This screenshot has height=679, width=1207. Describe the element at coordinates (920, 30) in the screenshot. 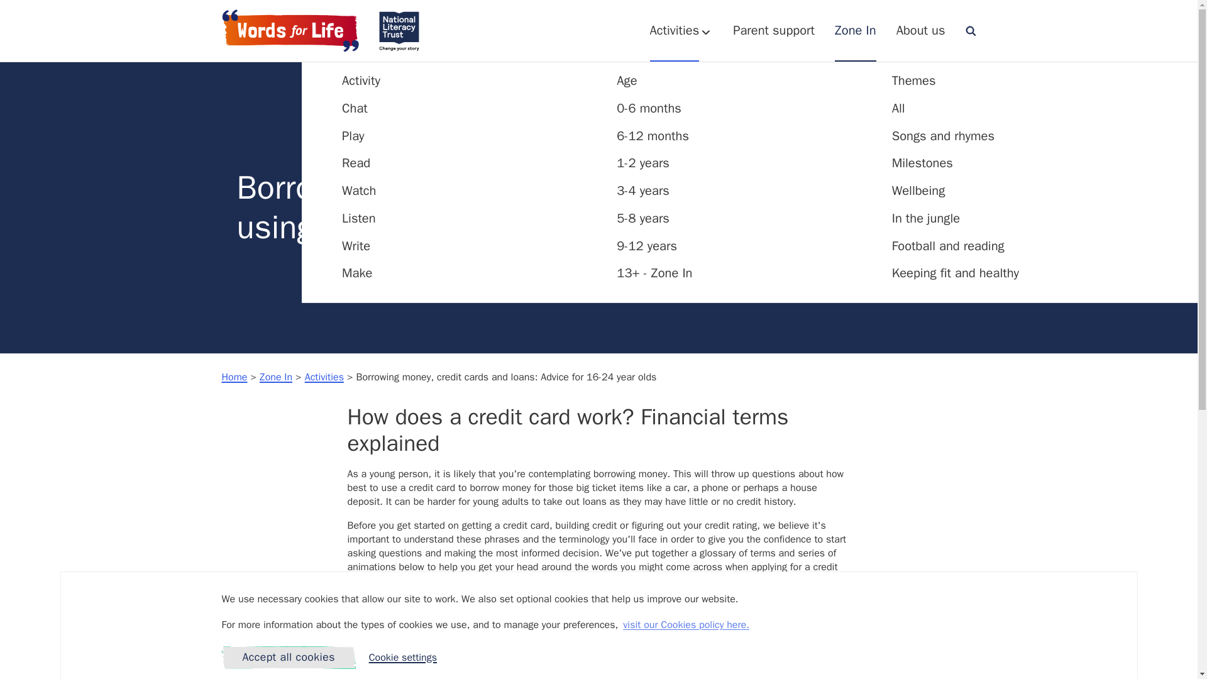

I see `About us` at that location.